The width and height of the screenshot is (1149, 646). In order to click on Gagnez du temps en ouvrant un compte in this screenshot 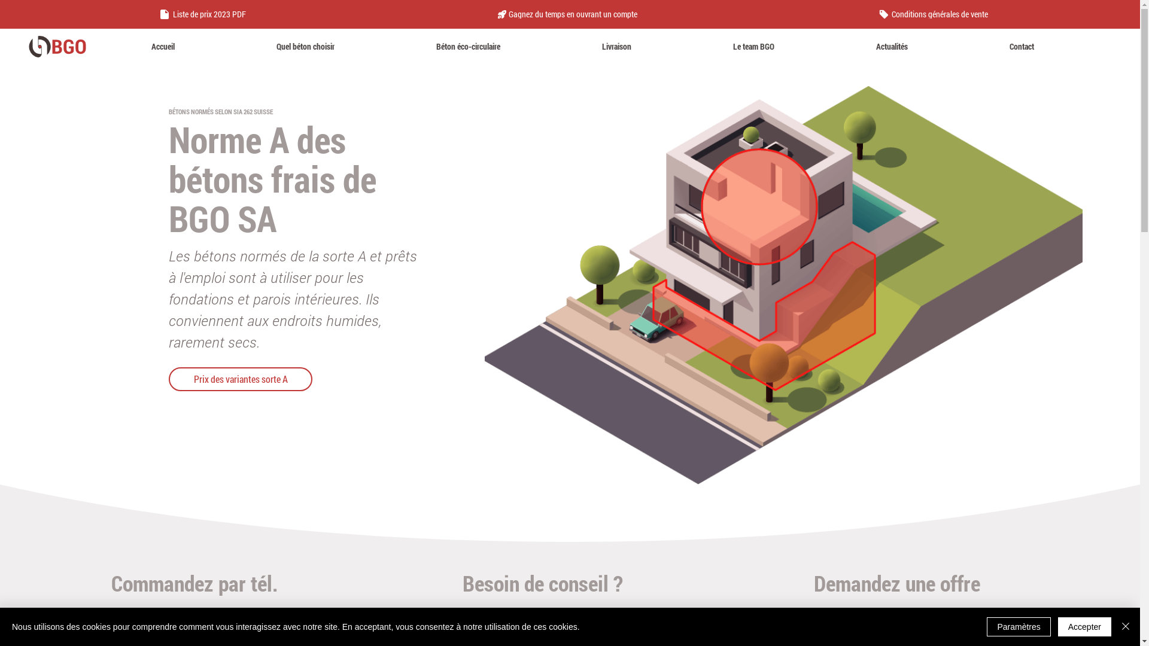, I will do `click(570, 14)`.